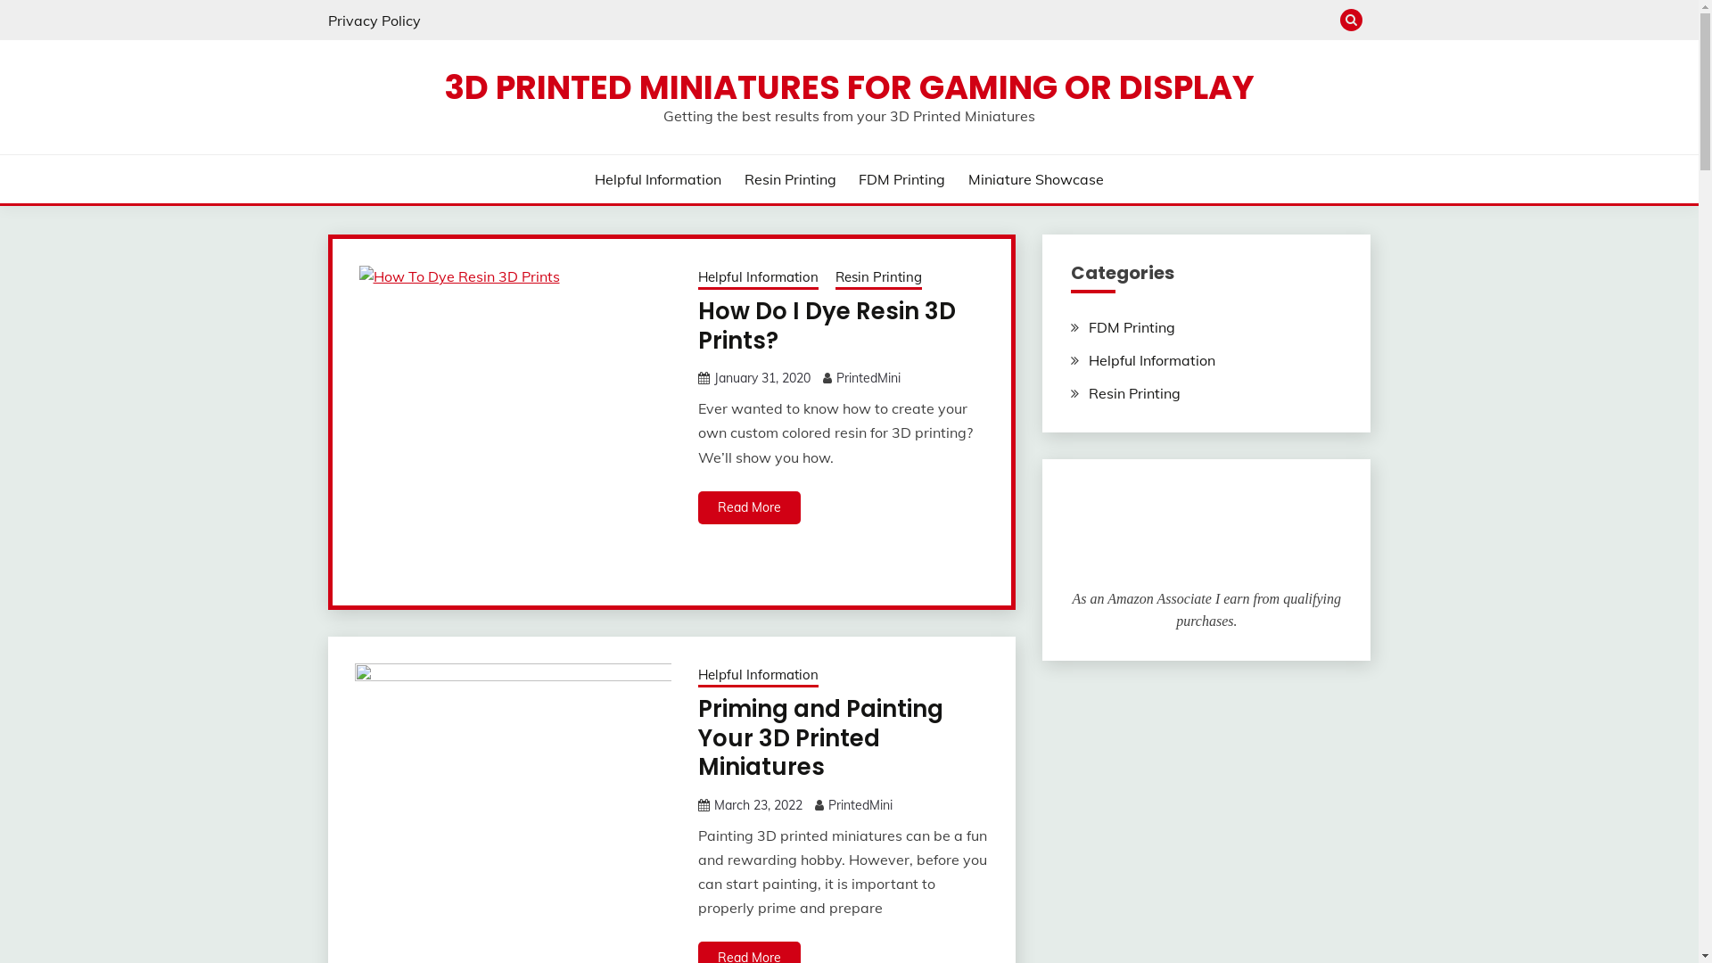 The height and width of the screenshot is (963, 1712). Describe the element at coordinates (758, 279) in the screenshot. I see `Helpful Information` at that location.